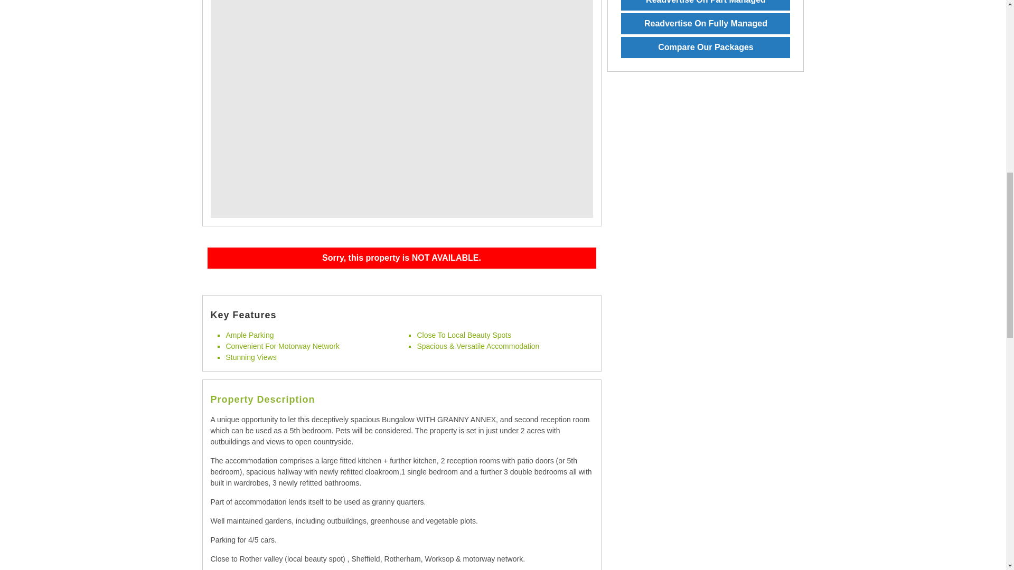 The image size is (1014, 570). What do you see at coordinates (705, 23) in the screenshot?
I see `Readvertise On Fully Managed` at bounding box center [705, 23].